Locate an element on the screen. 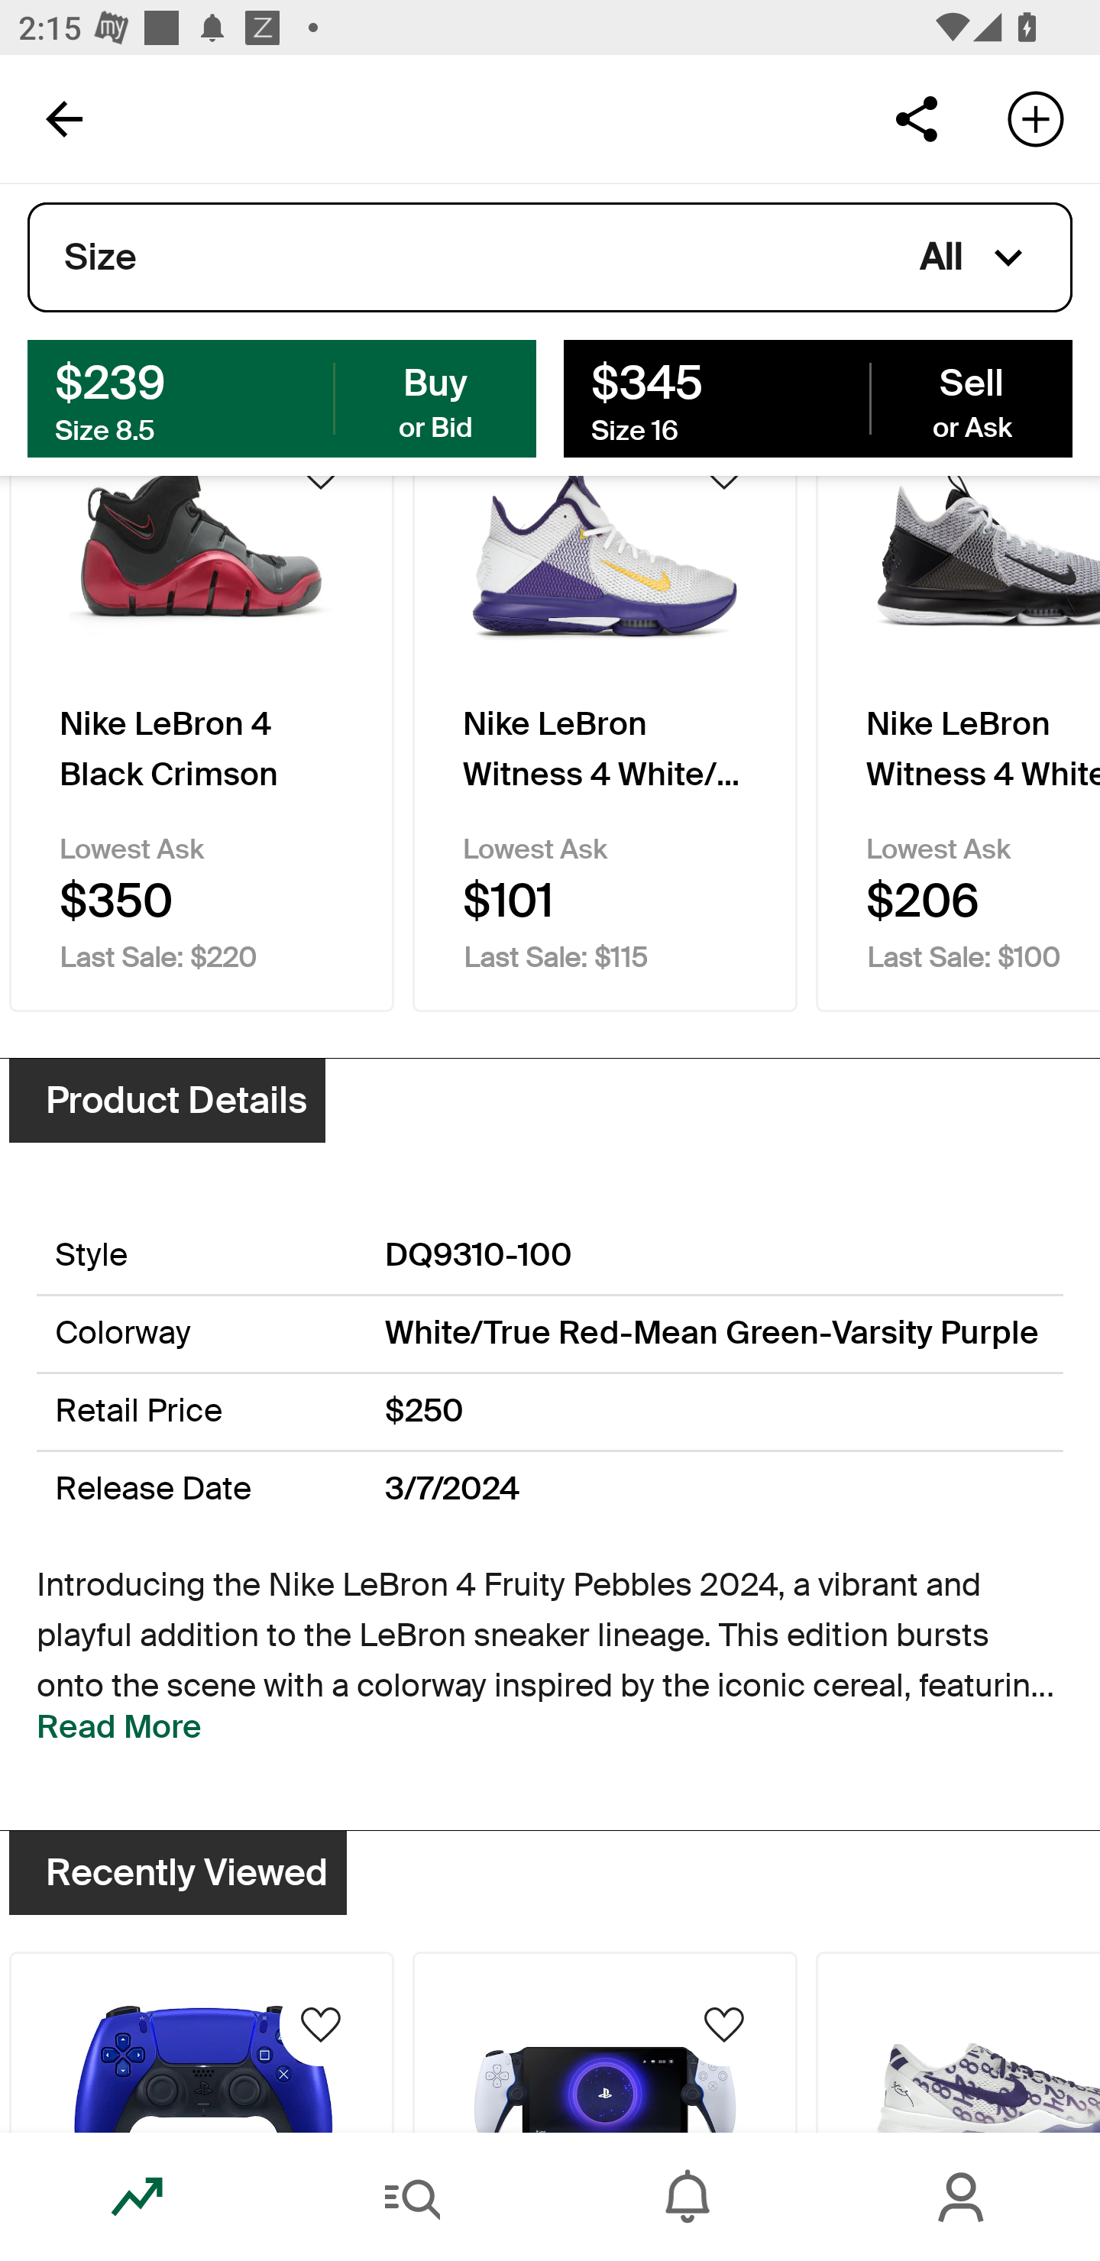  Share is located at coordinates (916, 118).